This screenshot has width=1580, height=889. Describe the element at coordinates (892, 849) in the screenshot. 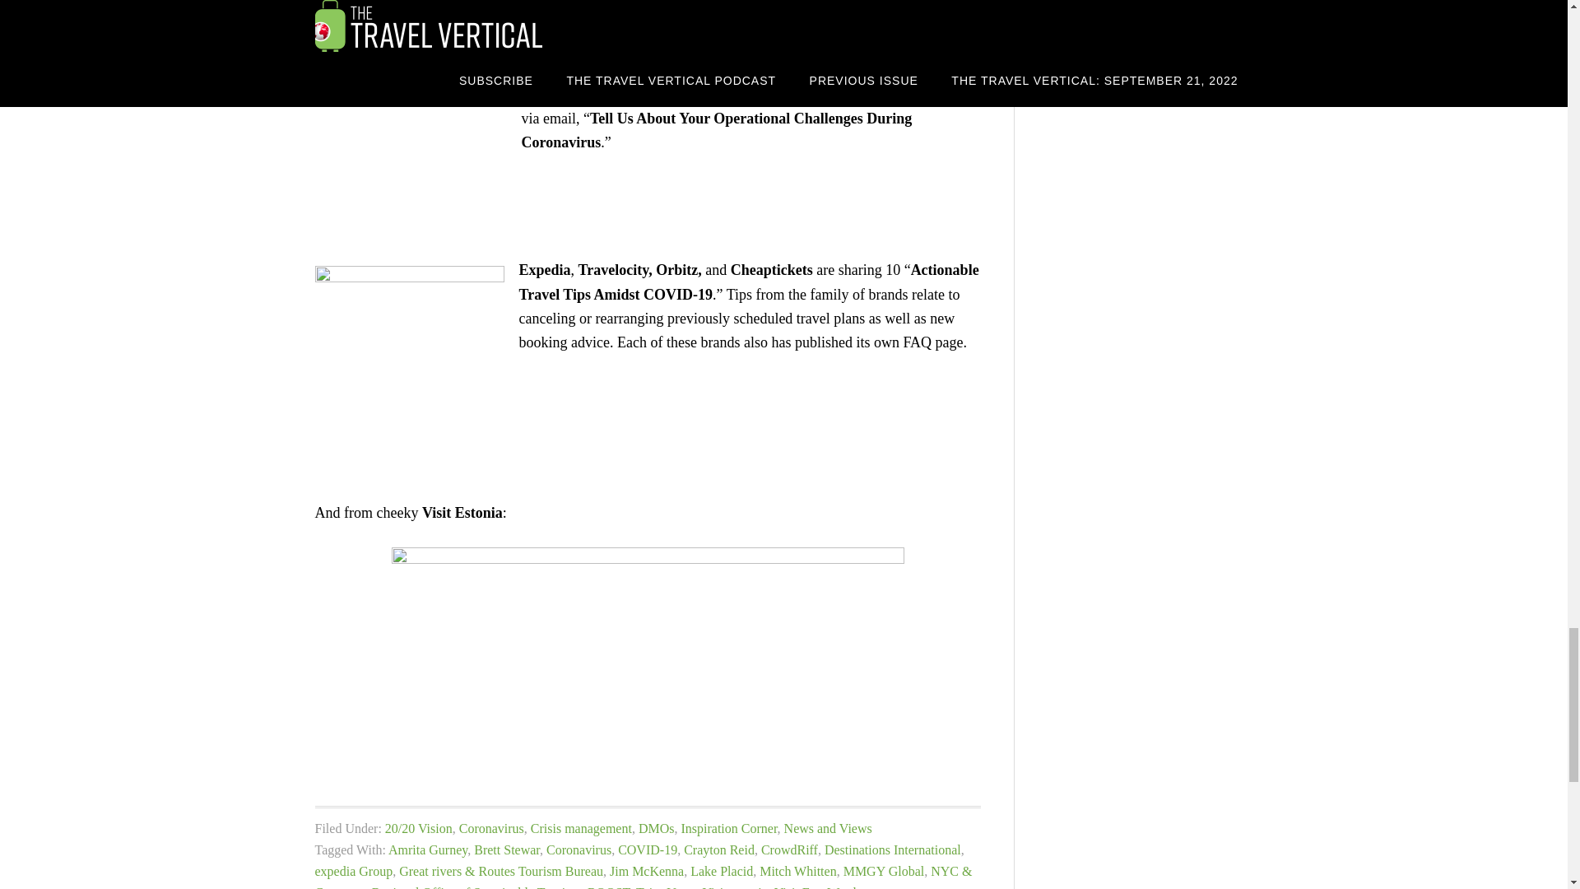

I see `Destinations International` at that location.